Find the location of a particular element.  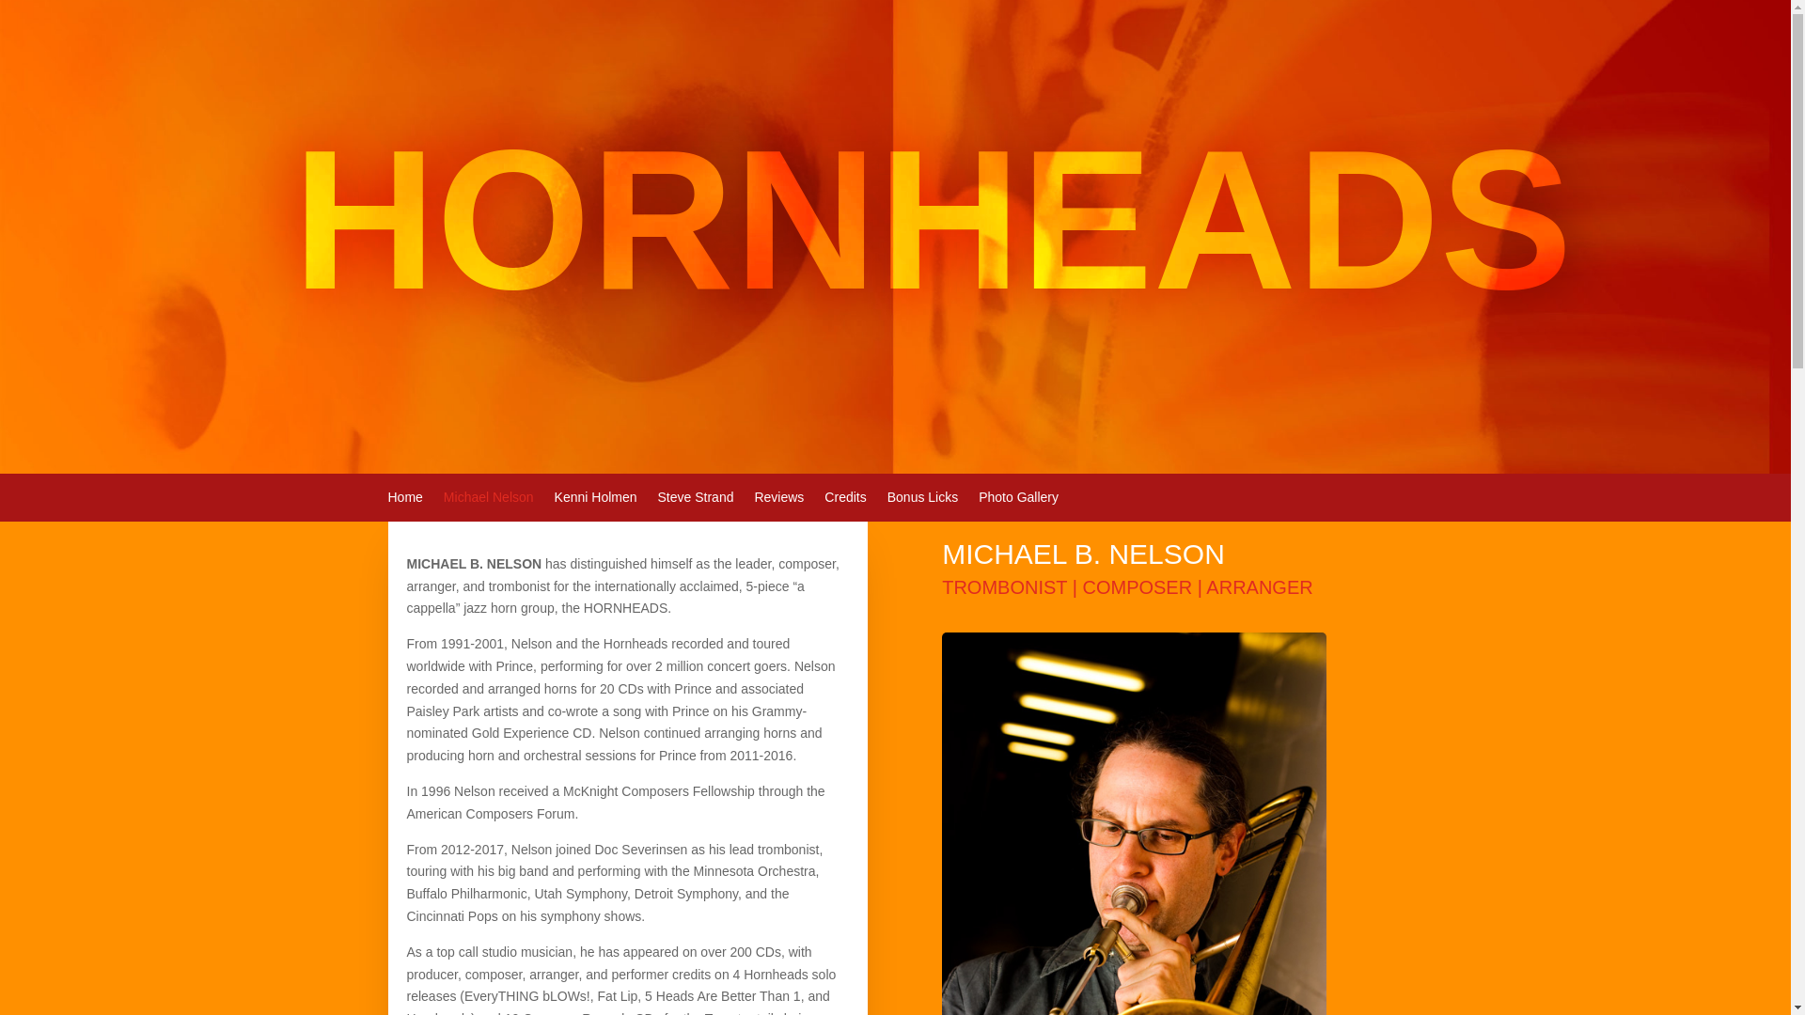

Reviews is located at coordinates (778, 500).